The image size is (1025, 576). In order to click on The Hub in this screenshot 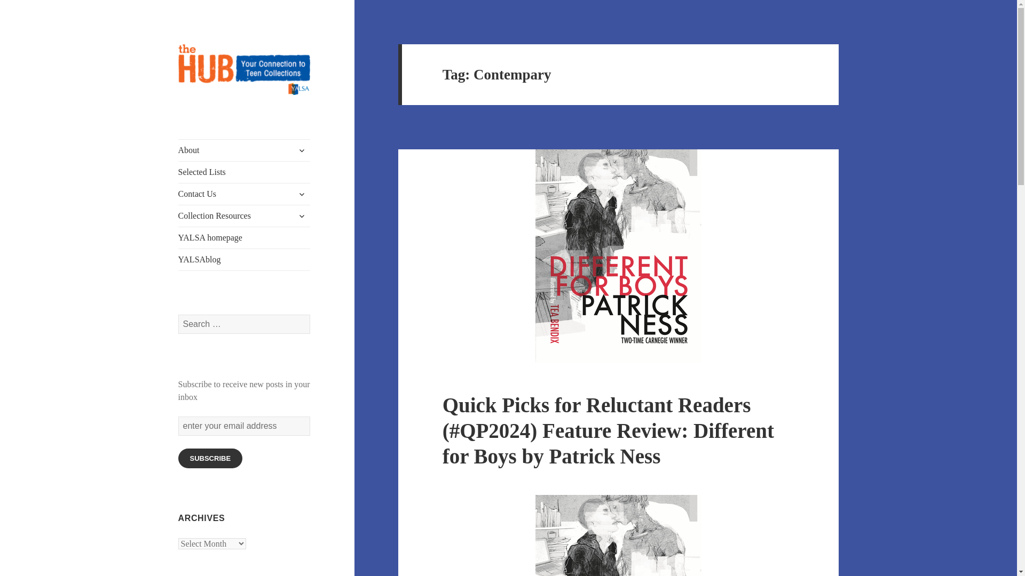, I will do `click(207, 112)`.